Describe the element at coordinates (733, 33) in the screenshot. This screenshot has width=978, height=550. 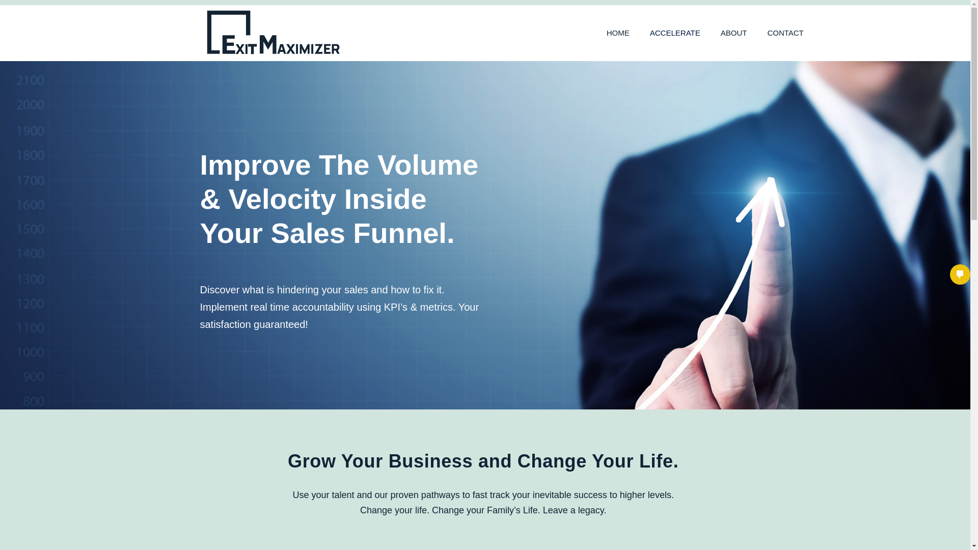
I see `ABOUT` at that location.